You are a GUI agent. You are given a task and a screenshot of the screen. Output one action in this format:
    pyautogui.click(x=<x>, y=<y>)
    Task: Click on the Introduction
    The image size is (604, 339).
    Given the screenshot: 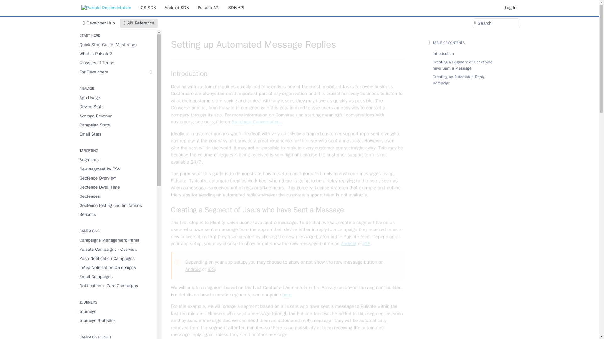 What is the action you would take?
    pyautogui.click(x=287, y=74)
    